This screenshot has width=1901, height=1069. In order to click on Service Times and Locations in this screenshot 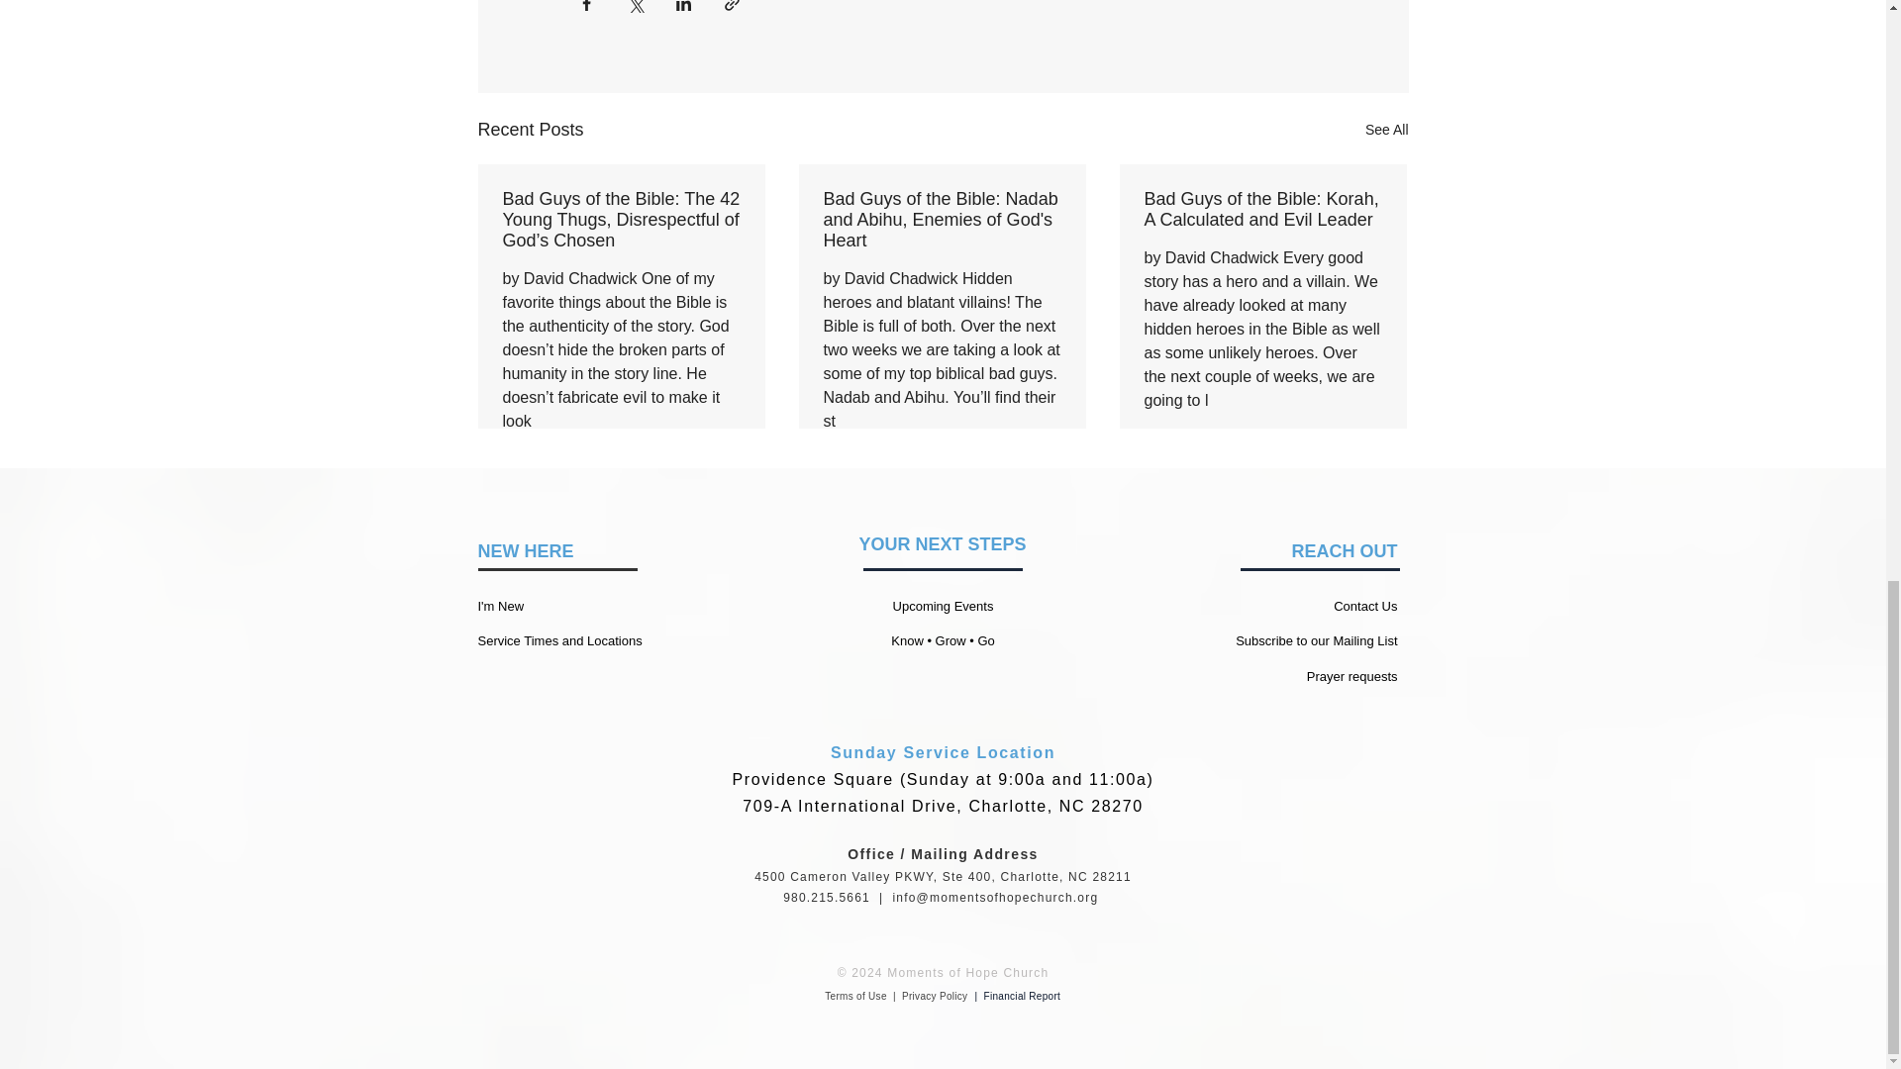, I will do `click(558, 640)`.